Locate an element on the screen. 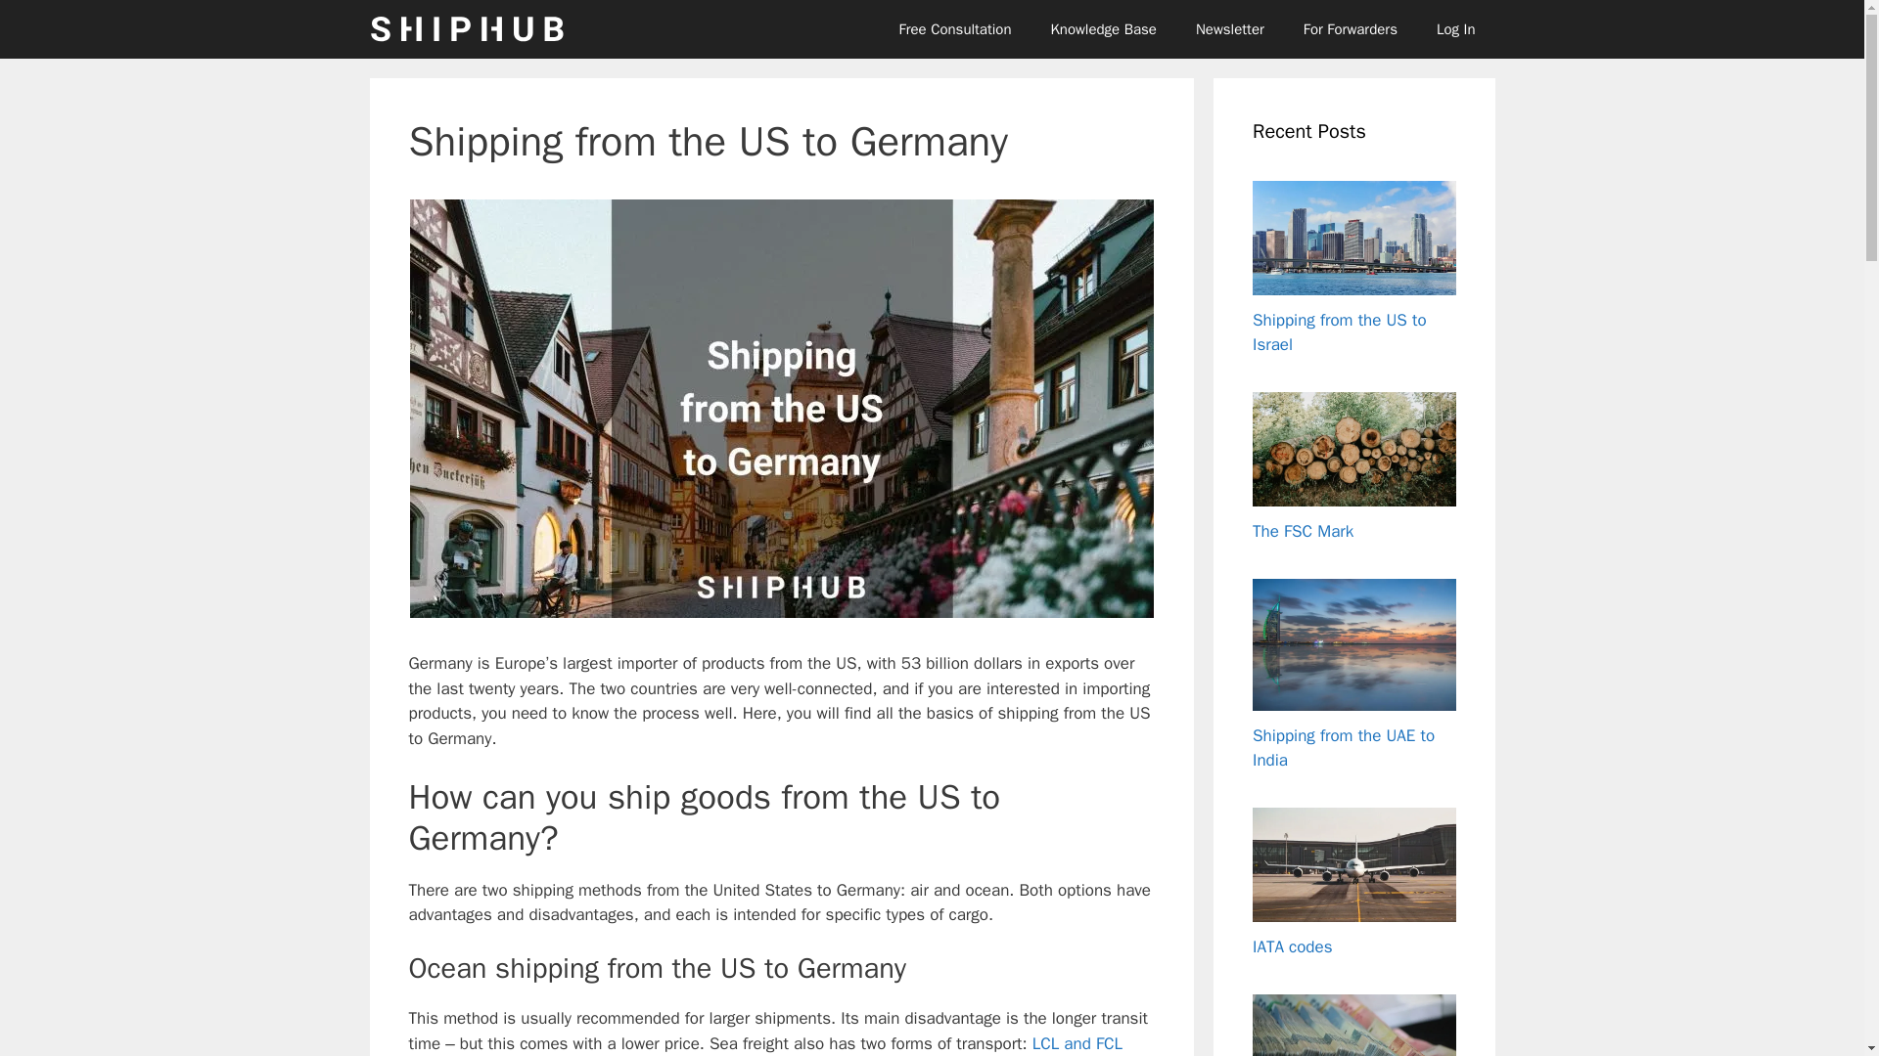  ShipHub is located at coordinates (468, 29).